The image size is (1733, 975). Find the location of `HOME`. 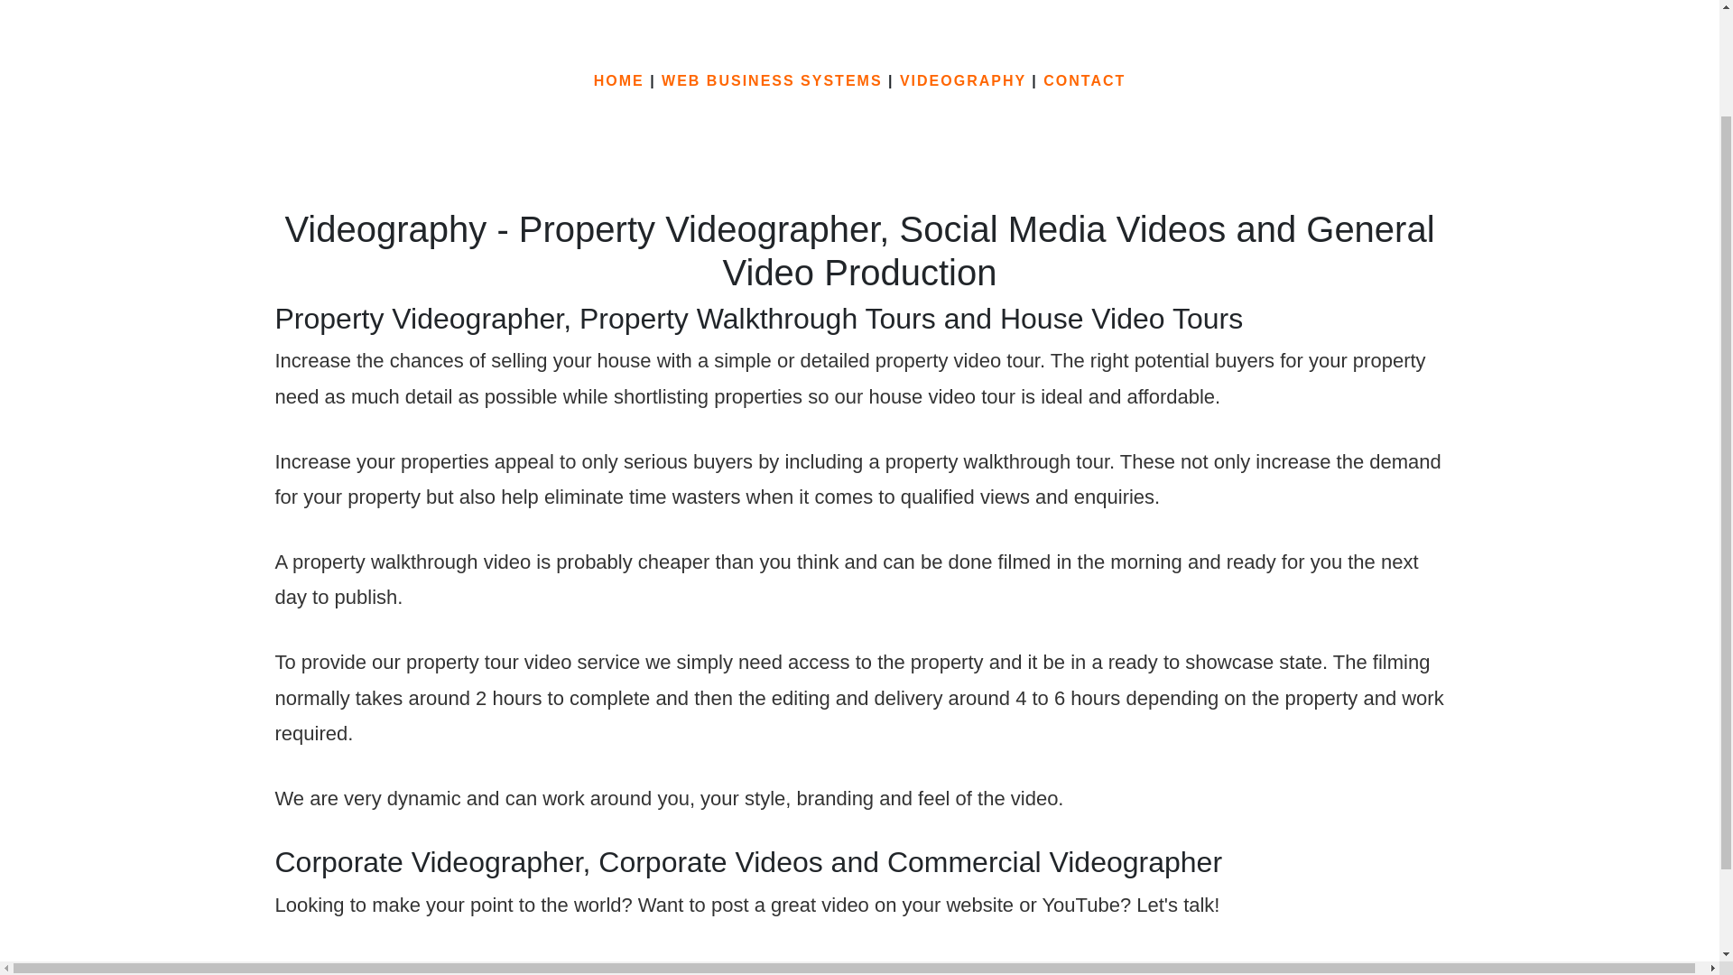

HOME is located at coordinates (619, 81).